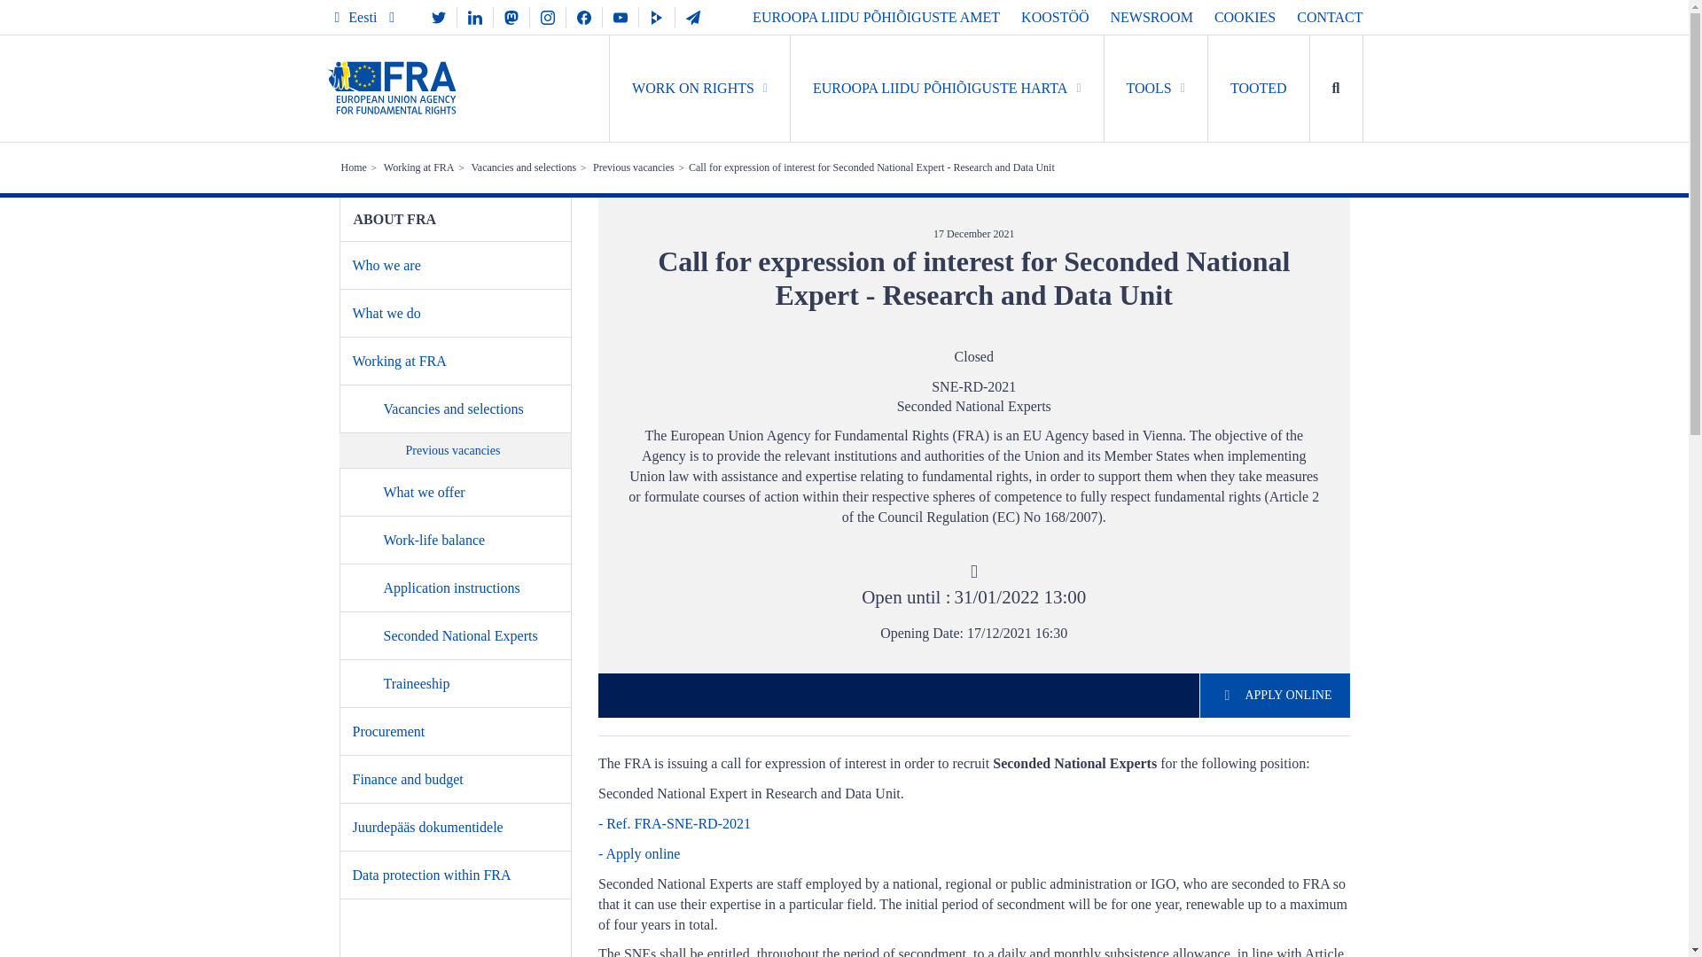  Describe the element at coordinates (656, 16) in the screenshot. I see `FRA's PeerTube channel` at that location.